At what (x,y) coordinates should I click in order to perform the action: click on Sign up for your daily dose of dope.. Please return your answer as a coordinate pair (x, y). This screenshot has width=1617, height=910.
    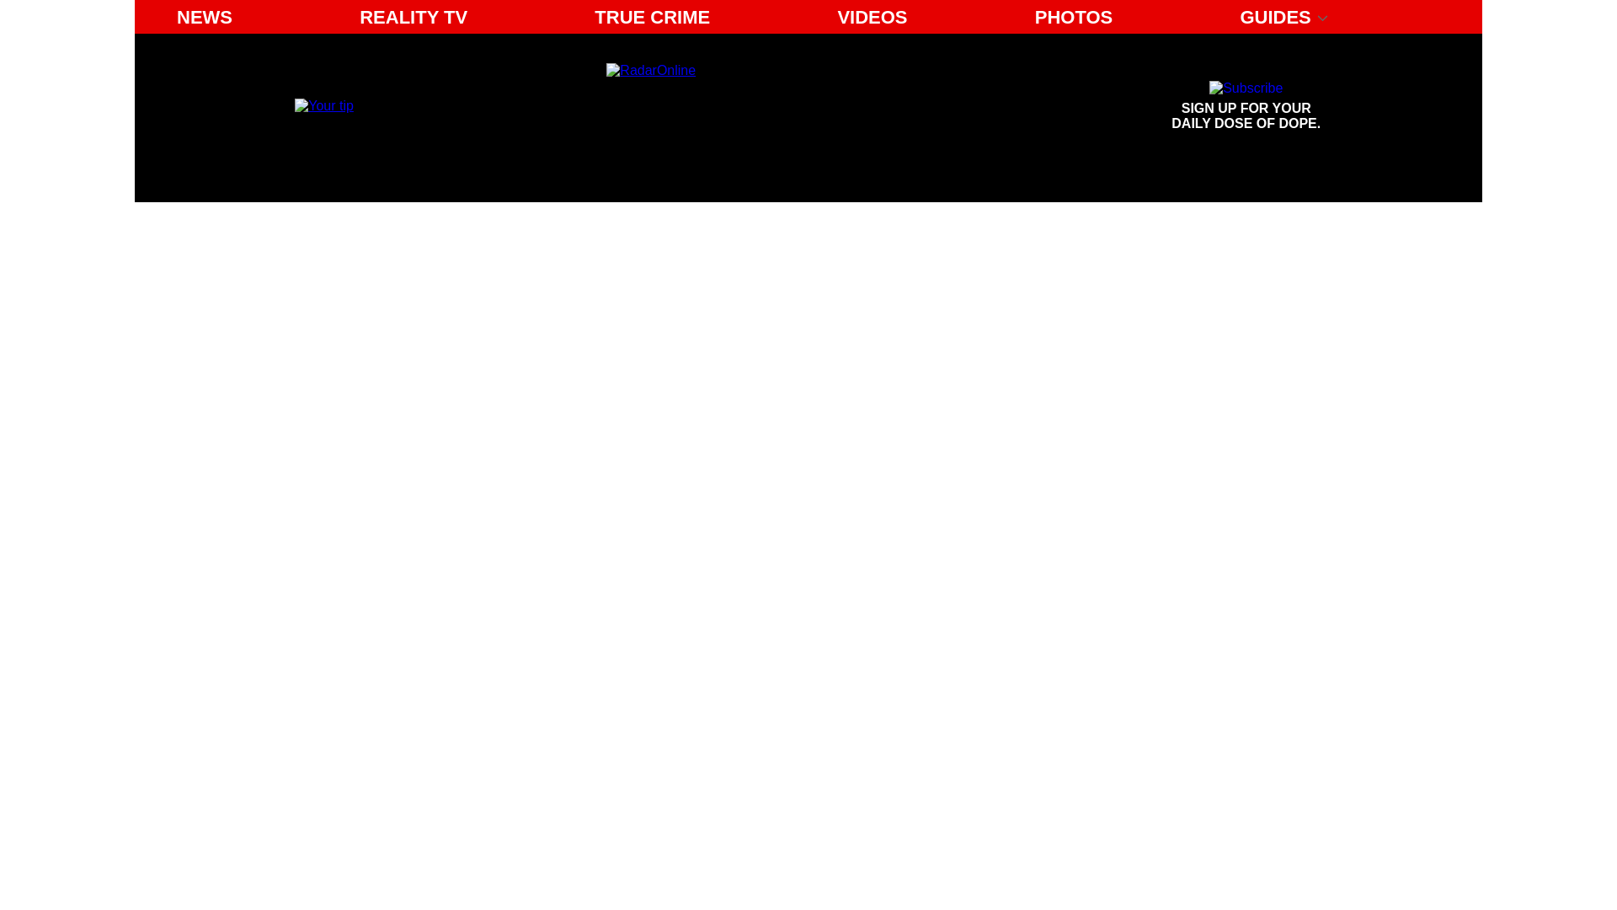
    Looking at the image, I should click on (1246, 106).